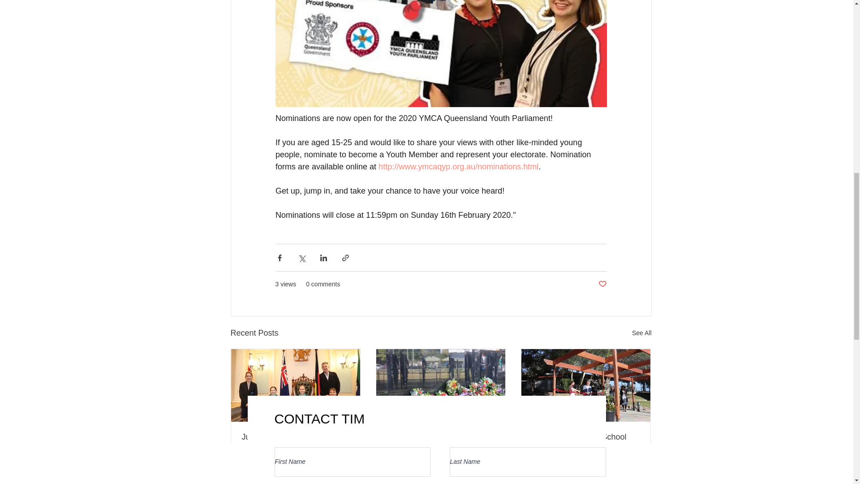 Image resolution: width=860 pixels, height=484 pixels. What do you see at coordinates (441, 437) in the screenshot?
I see `Vietnam Veterans' Day` at bounding box center [441, 437].